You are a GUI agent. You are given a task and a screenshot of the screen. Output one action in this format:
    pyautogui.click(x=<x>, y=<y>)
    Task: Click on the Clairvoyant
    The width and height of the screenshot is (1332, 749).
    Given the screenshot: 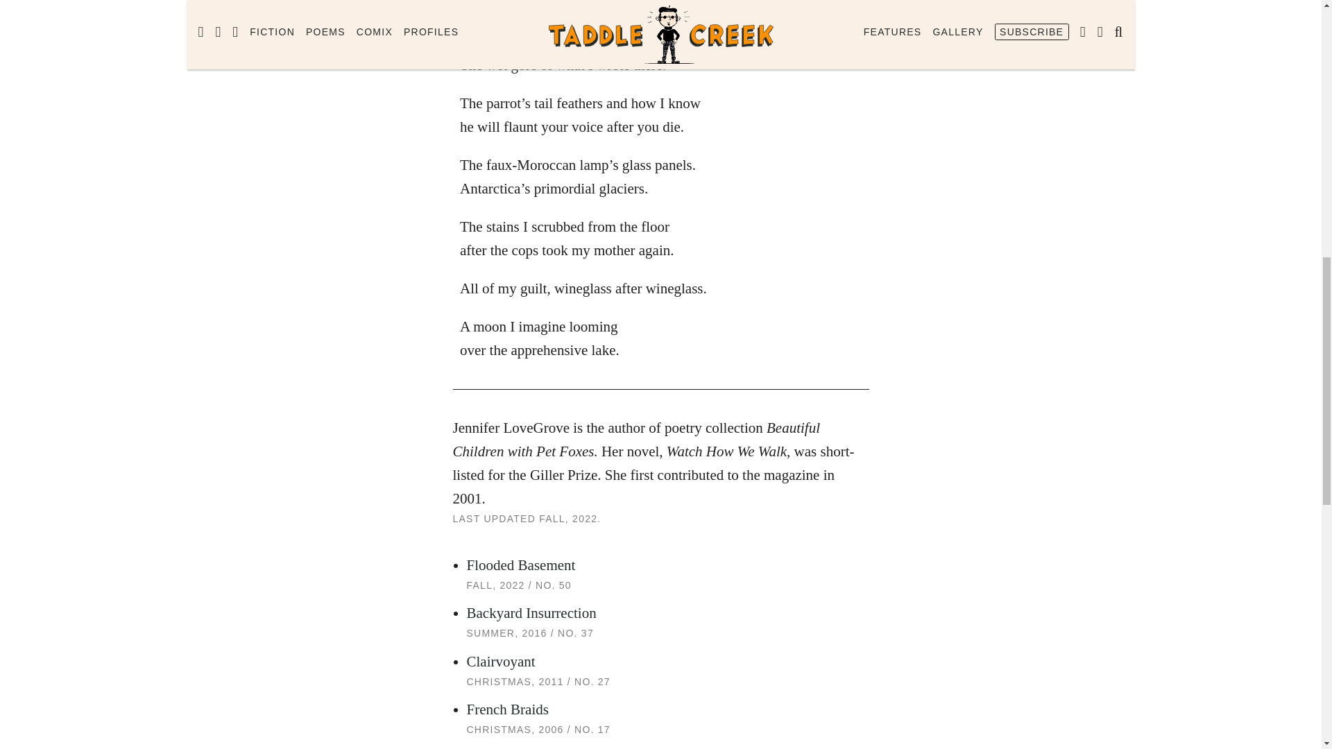 What is the action you would take?
    pyautogui.click(x=501, y=661)
    